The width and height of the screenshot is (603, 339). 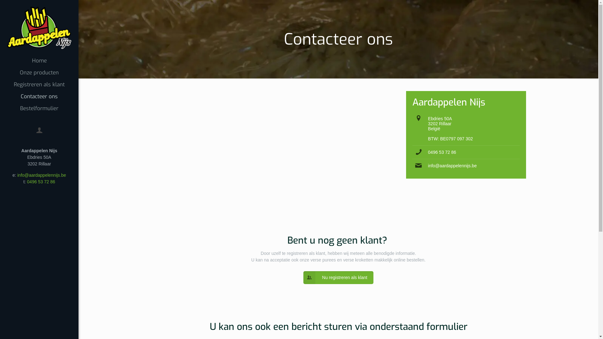 I want to click on 0496 53 72 86, so click(x=442, y=152).